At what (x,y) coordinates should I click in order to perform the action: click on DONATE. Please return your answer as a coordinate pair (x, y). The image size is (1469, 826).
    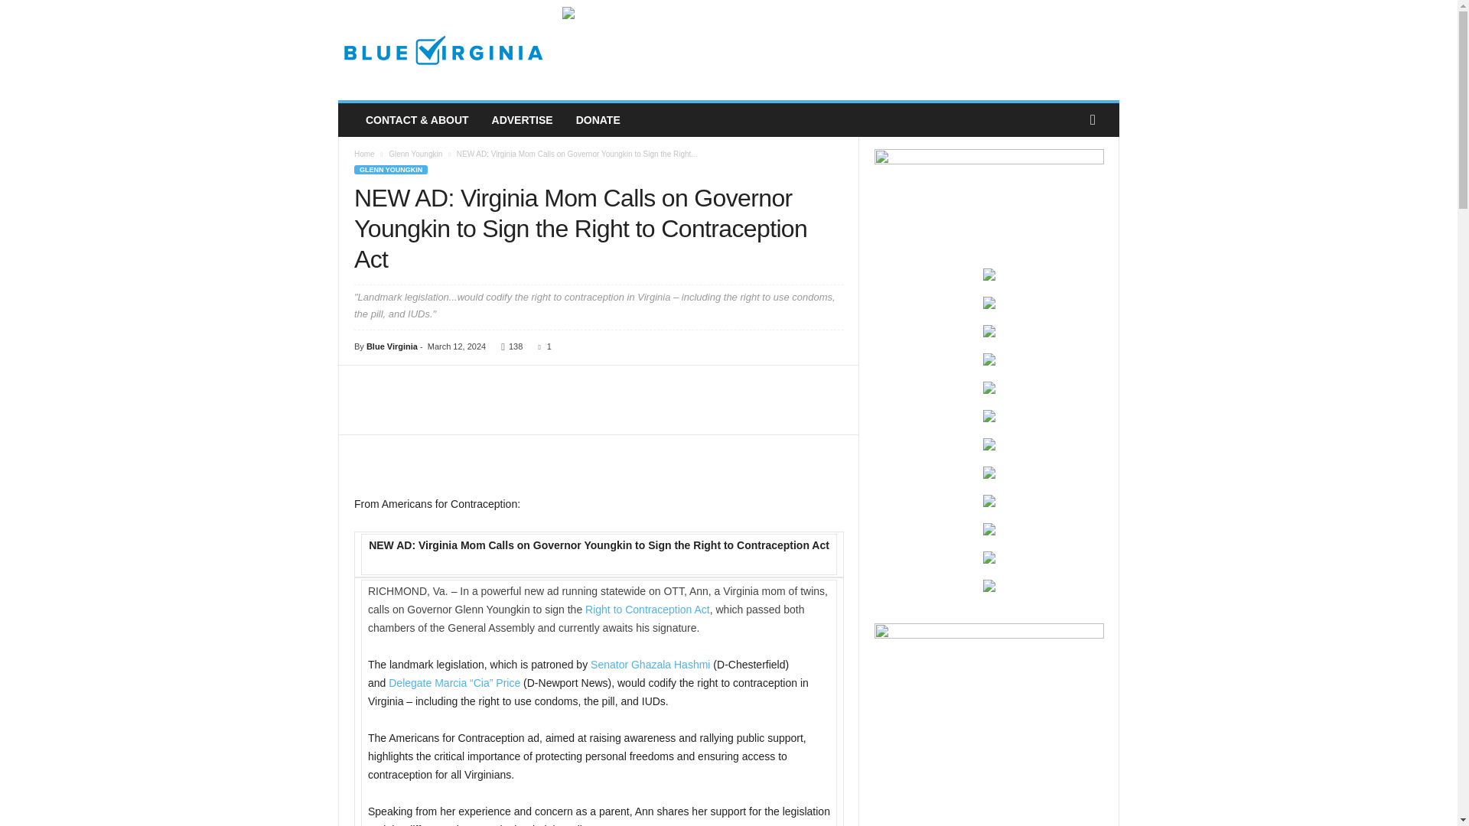
    Looking at the image, I should click on (598, 120).